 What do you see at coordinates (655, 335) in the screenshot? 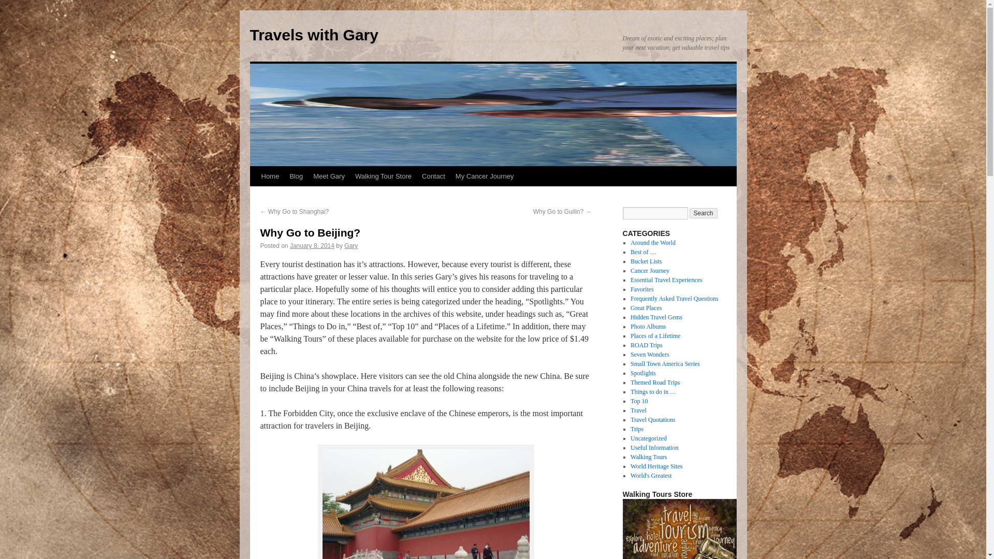
I see `Places of a Lifetime` at bounding box center [655, 335].